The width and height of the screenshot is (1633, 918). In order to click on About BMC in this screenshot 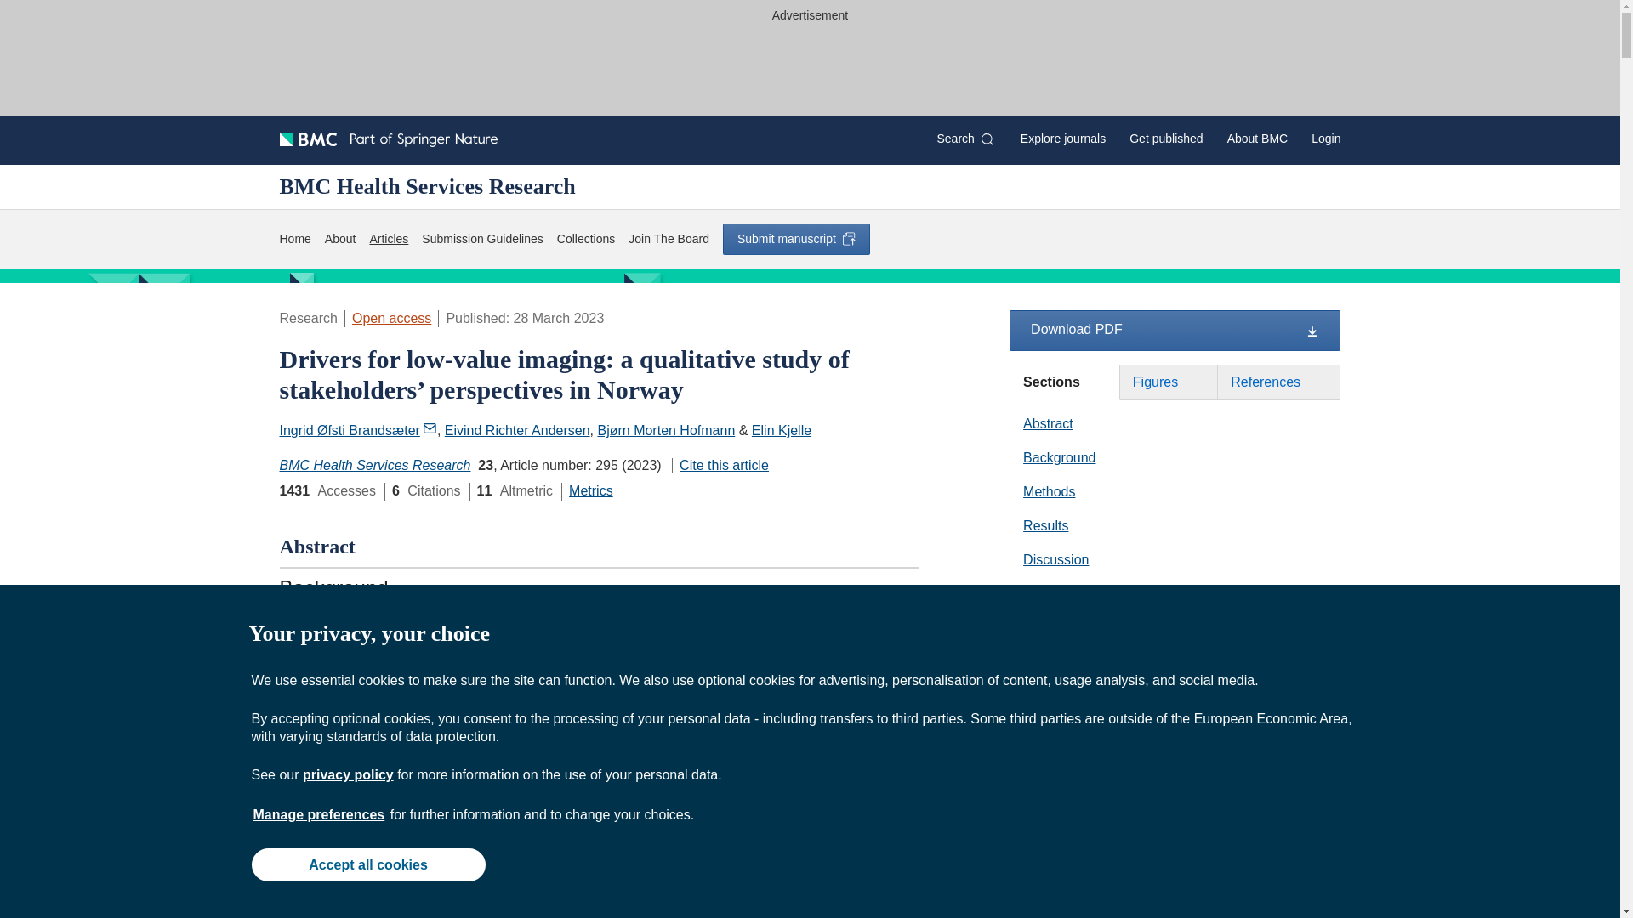, I will do `click(1257, 138)`.